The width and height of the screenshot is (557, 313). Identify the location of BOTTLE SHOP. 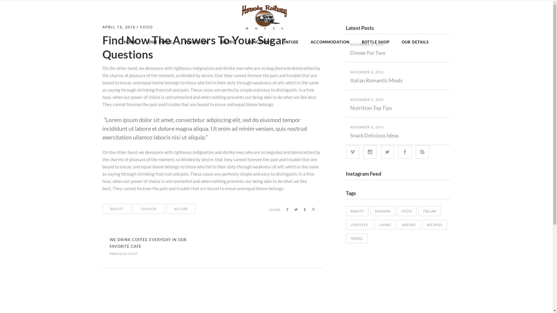
(376, 42).